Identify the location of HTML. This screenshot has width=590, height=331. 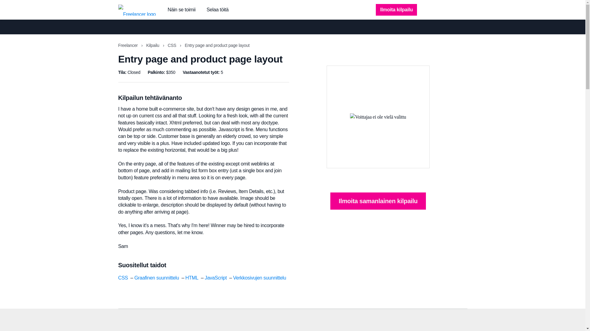
(192, 278).